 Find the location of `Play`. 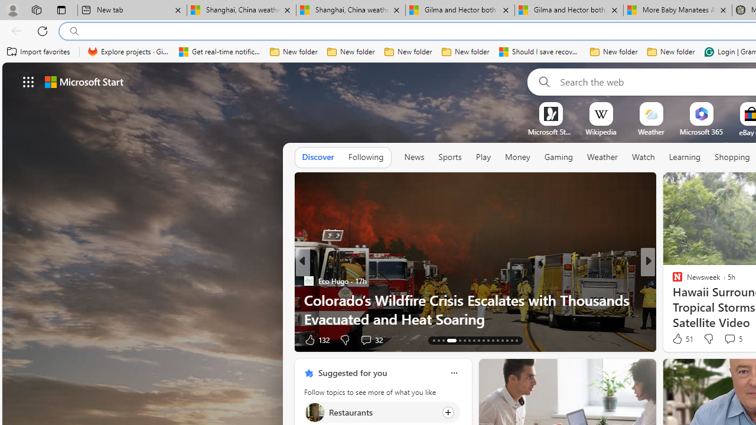

Play is located at coordinates (483, 158).